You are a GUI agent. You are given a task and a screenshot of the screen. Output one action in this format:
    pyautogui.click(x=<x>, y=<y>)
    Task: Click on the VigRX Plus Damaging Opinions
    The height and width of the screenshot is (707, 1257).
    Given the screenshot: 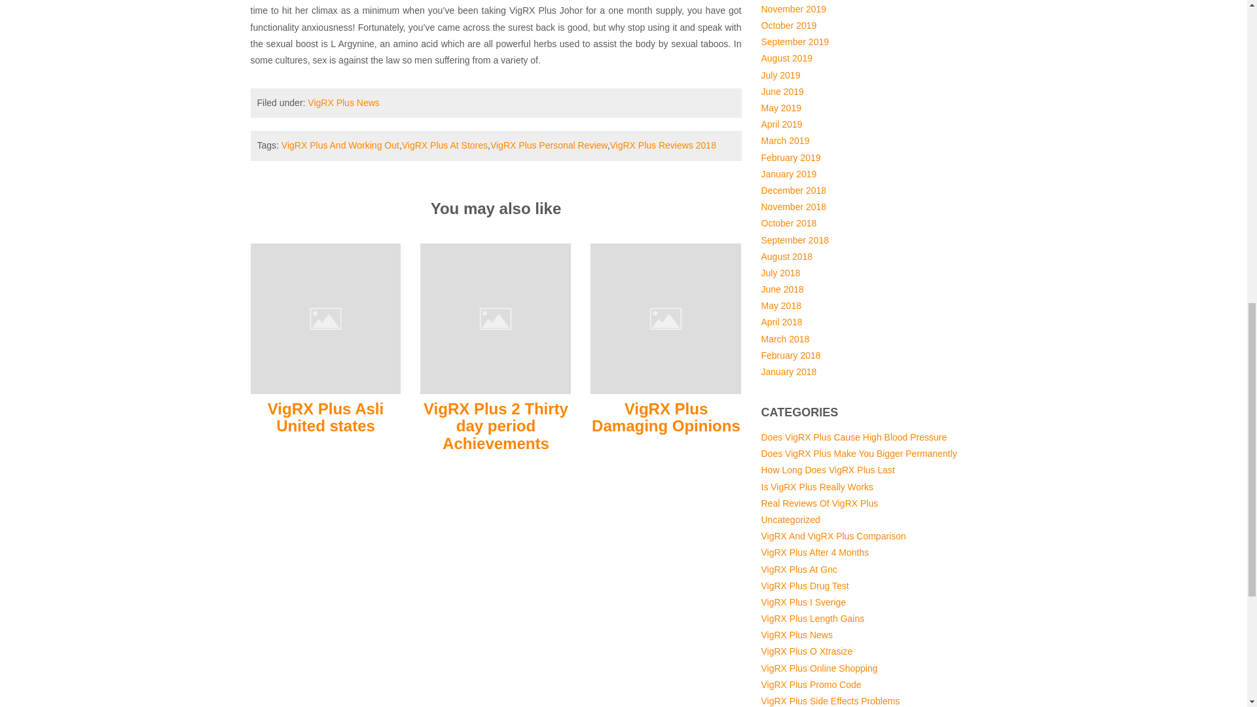 What is the action you would take?
    pyautogui.click(x=666, y=318)
    